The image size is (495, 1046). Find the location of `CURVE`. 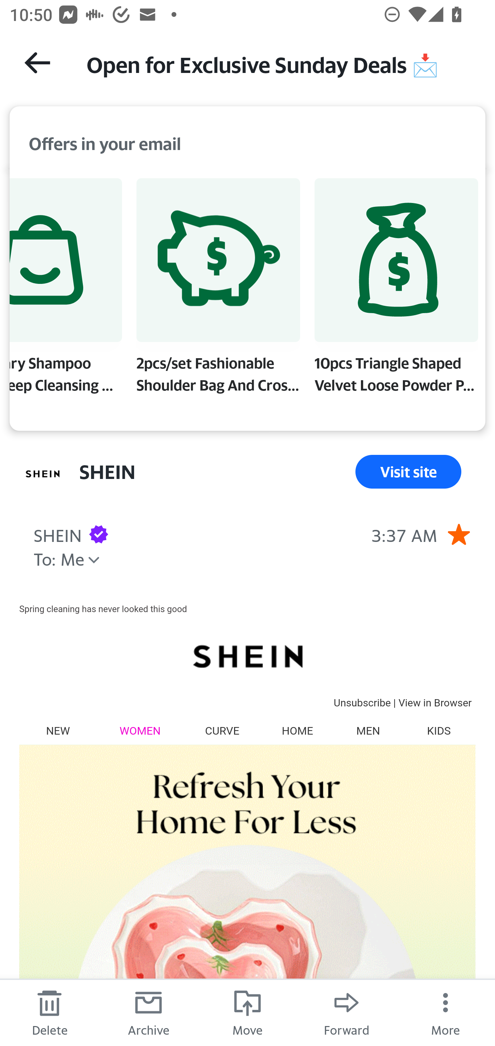

CURVE is located at coordinates (222, 730).